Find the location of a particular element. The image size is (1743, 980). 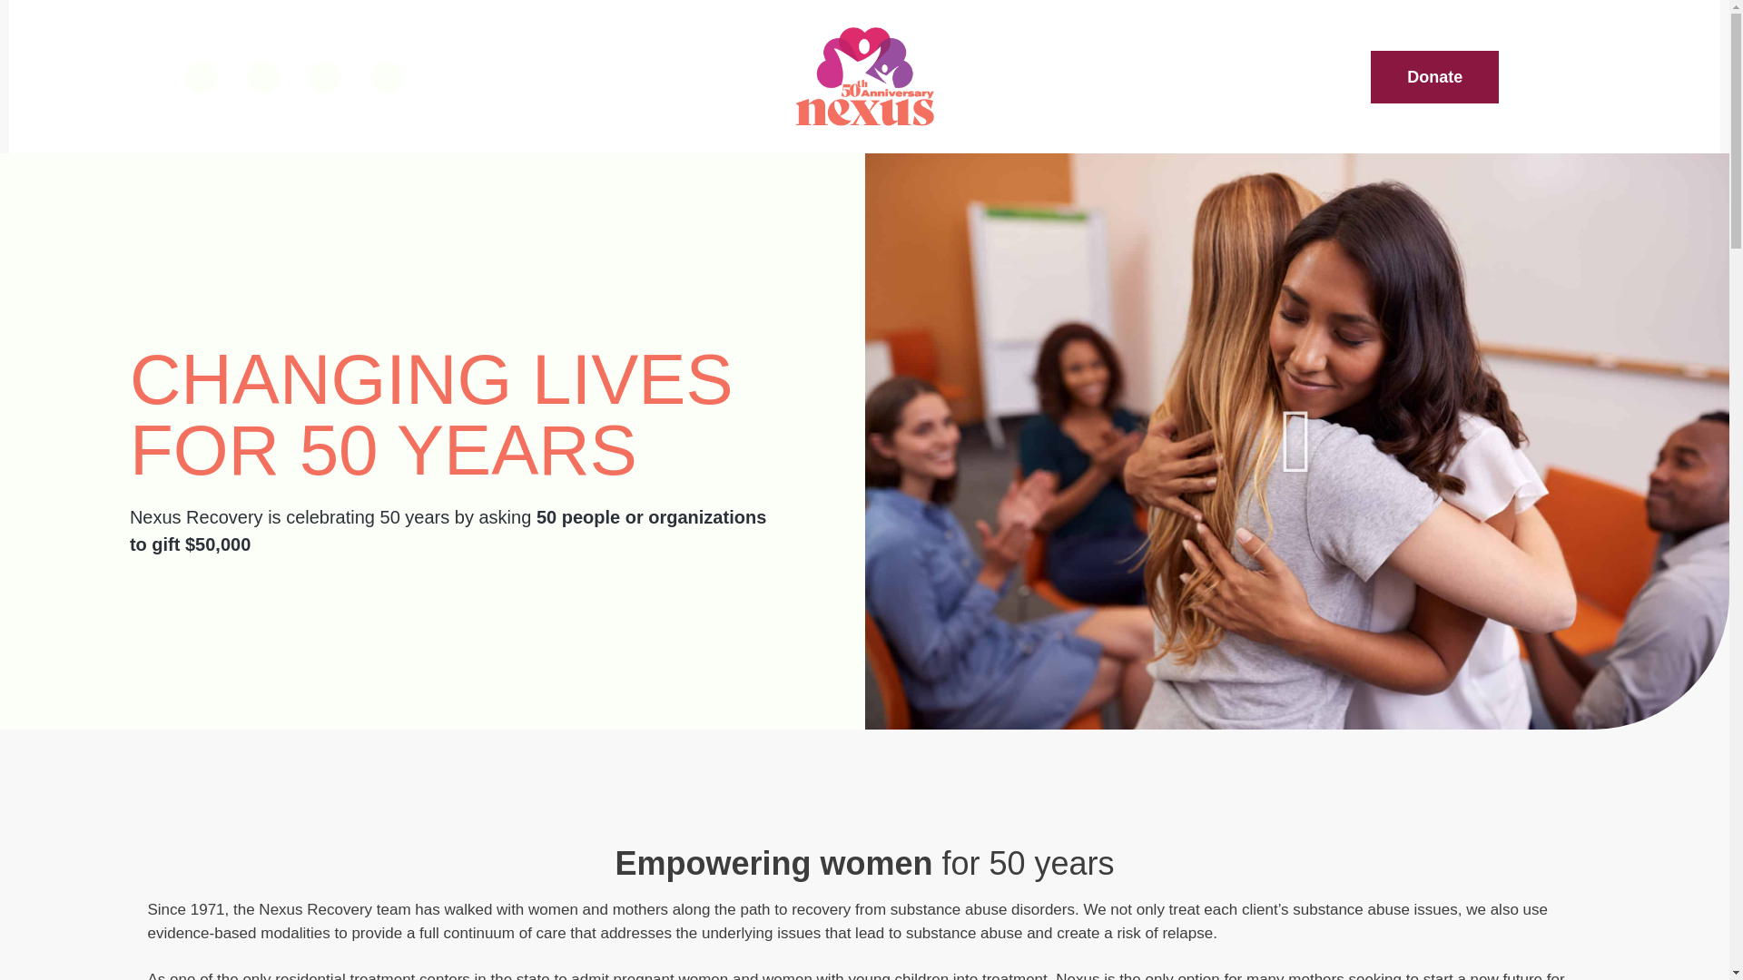

Donate is located at coordinates (1434, 77).